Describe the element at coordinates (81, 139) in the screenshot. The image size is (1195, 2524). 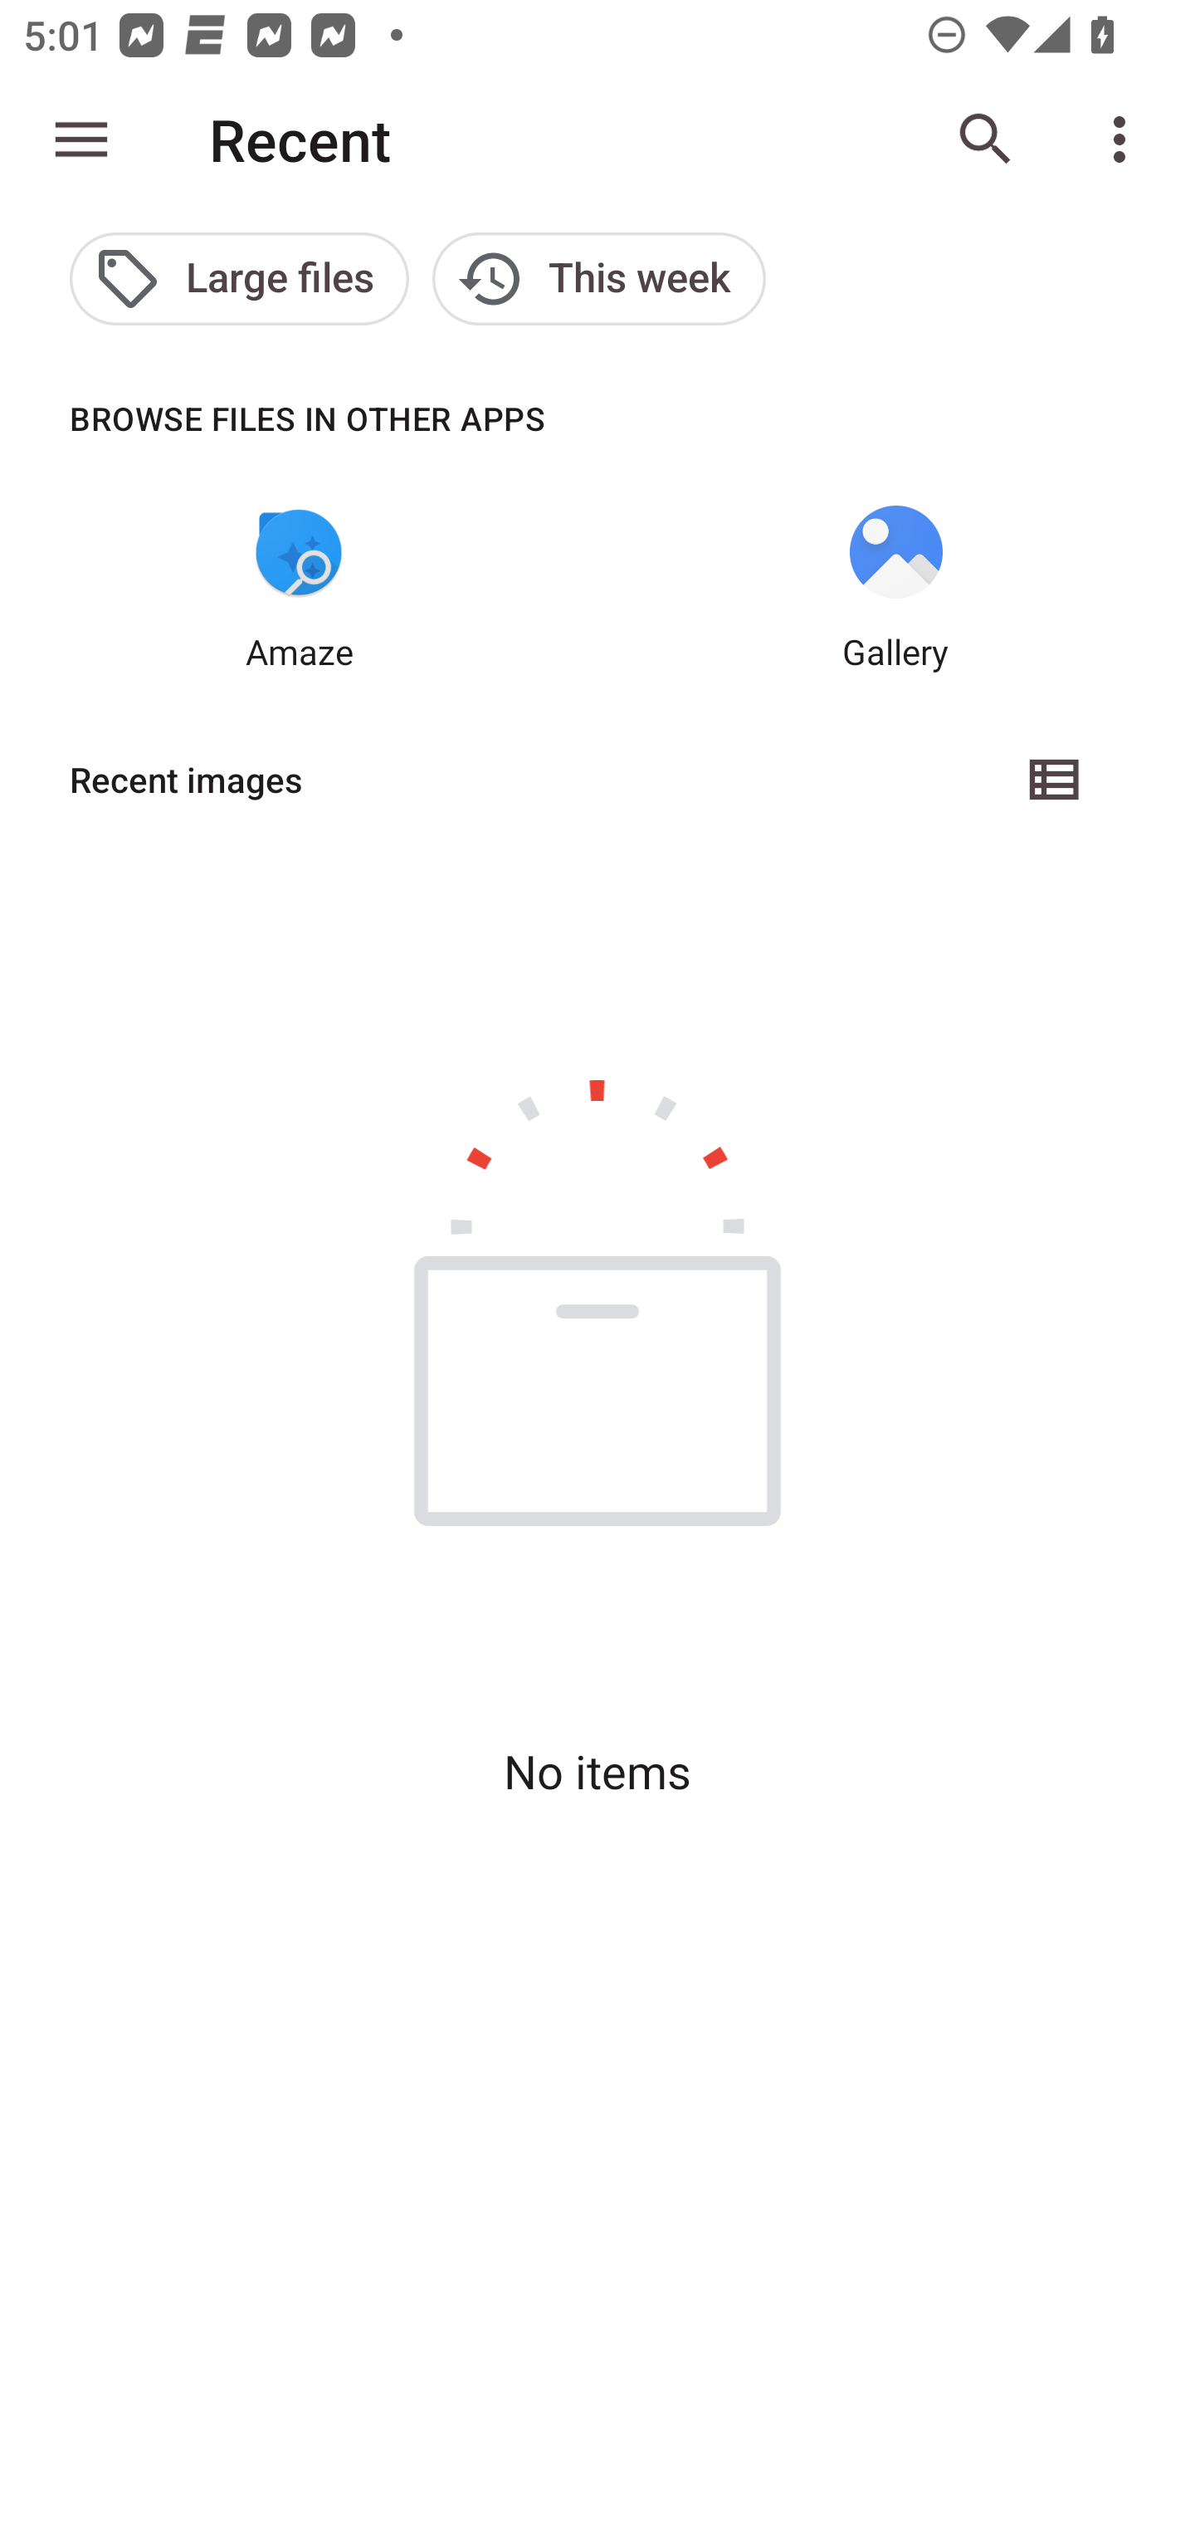
I see `Show roots` at that location.